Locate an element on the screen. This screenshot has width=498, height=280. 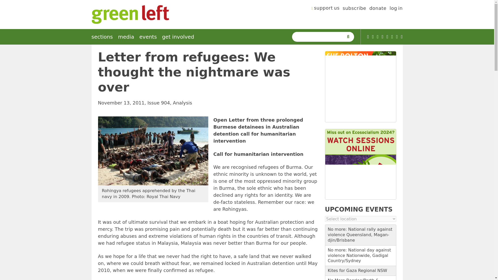
Podcast is located at coordinates (373, 37).